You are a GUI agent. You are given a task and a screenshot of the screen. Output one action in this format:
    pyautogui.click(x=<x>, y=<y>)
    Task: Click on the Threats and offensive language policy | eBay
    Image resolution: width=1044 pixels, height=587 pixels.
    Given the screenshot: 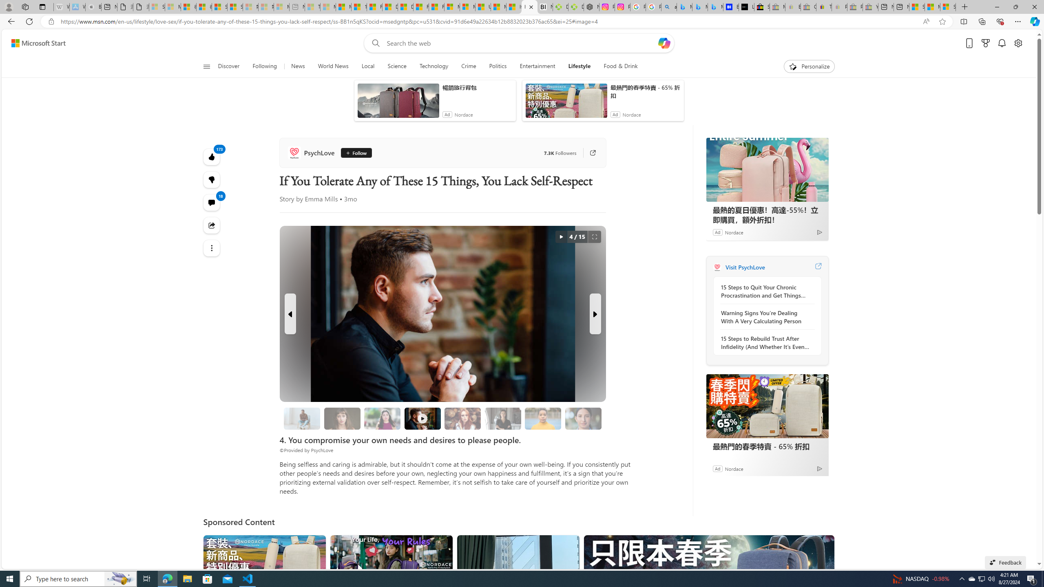 What is the action you would take?
    pyautogui.click(x=824, y=7)
    